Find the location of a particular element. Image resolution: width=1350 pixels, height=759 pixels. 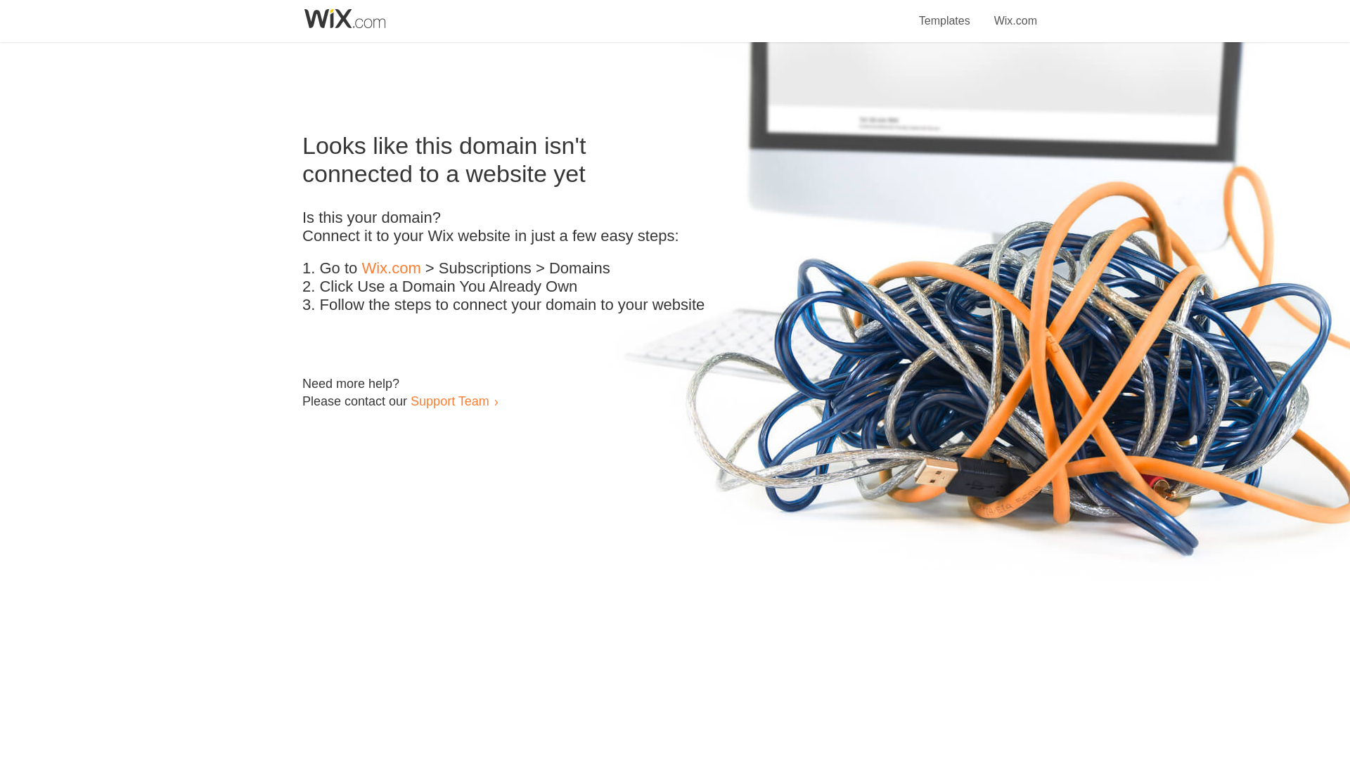

Templates is located at coordinates (945, 13).